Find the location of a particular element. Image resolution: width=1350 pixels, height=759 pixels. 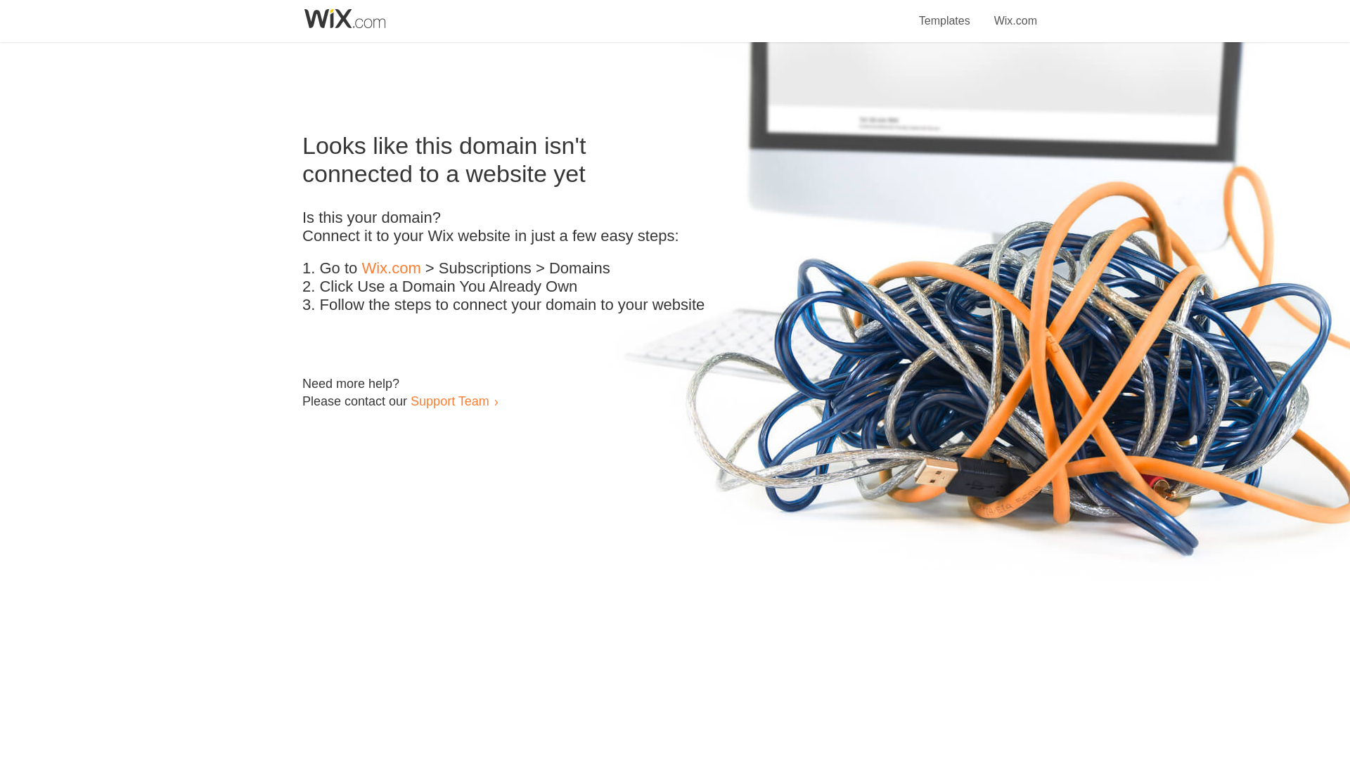

Templates is located at coordinates (945, 13).